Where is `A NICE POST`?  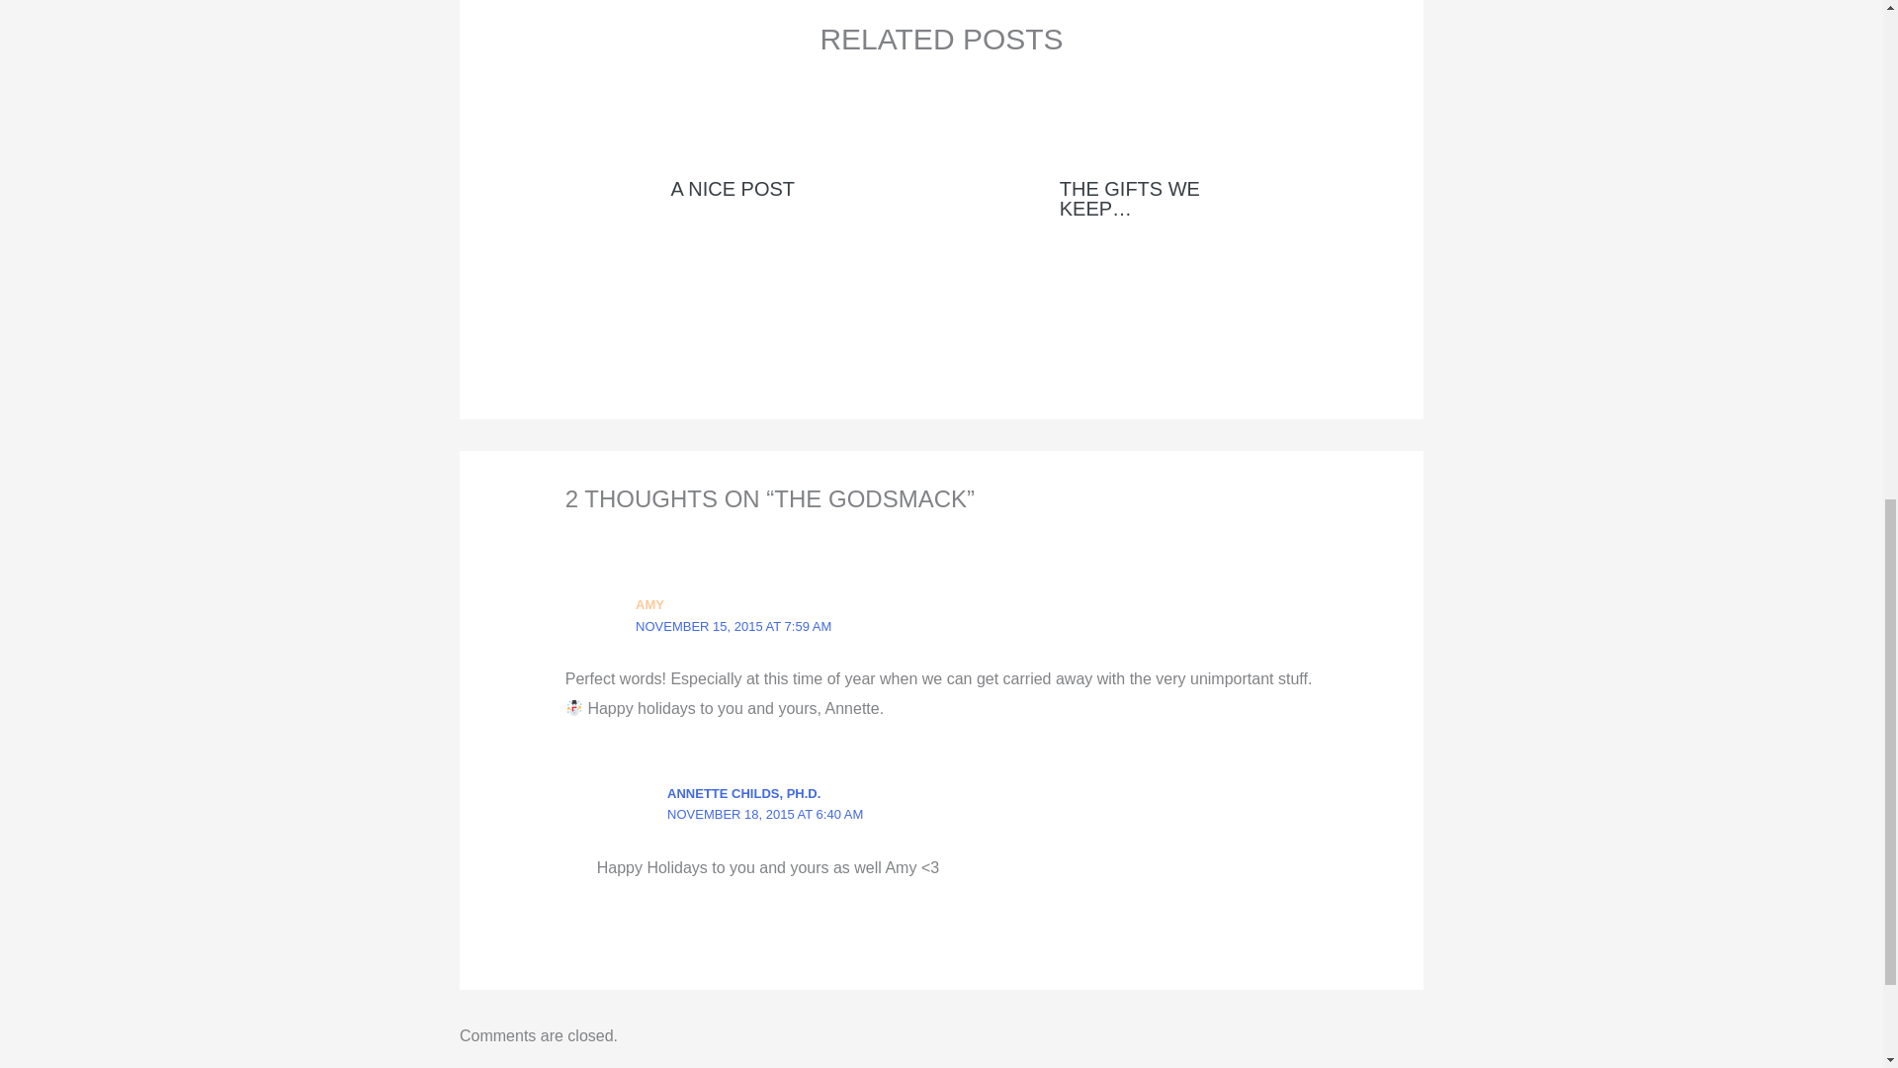 A NICE POST is located at coordinates (732, 188).